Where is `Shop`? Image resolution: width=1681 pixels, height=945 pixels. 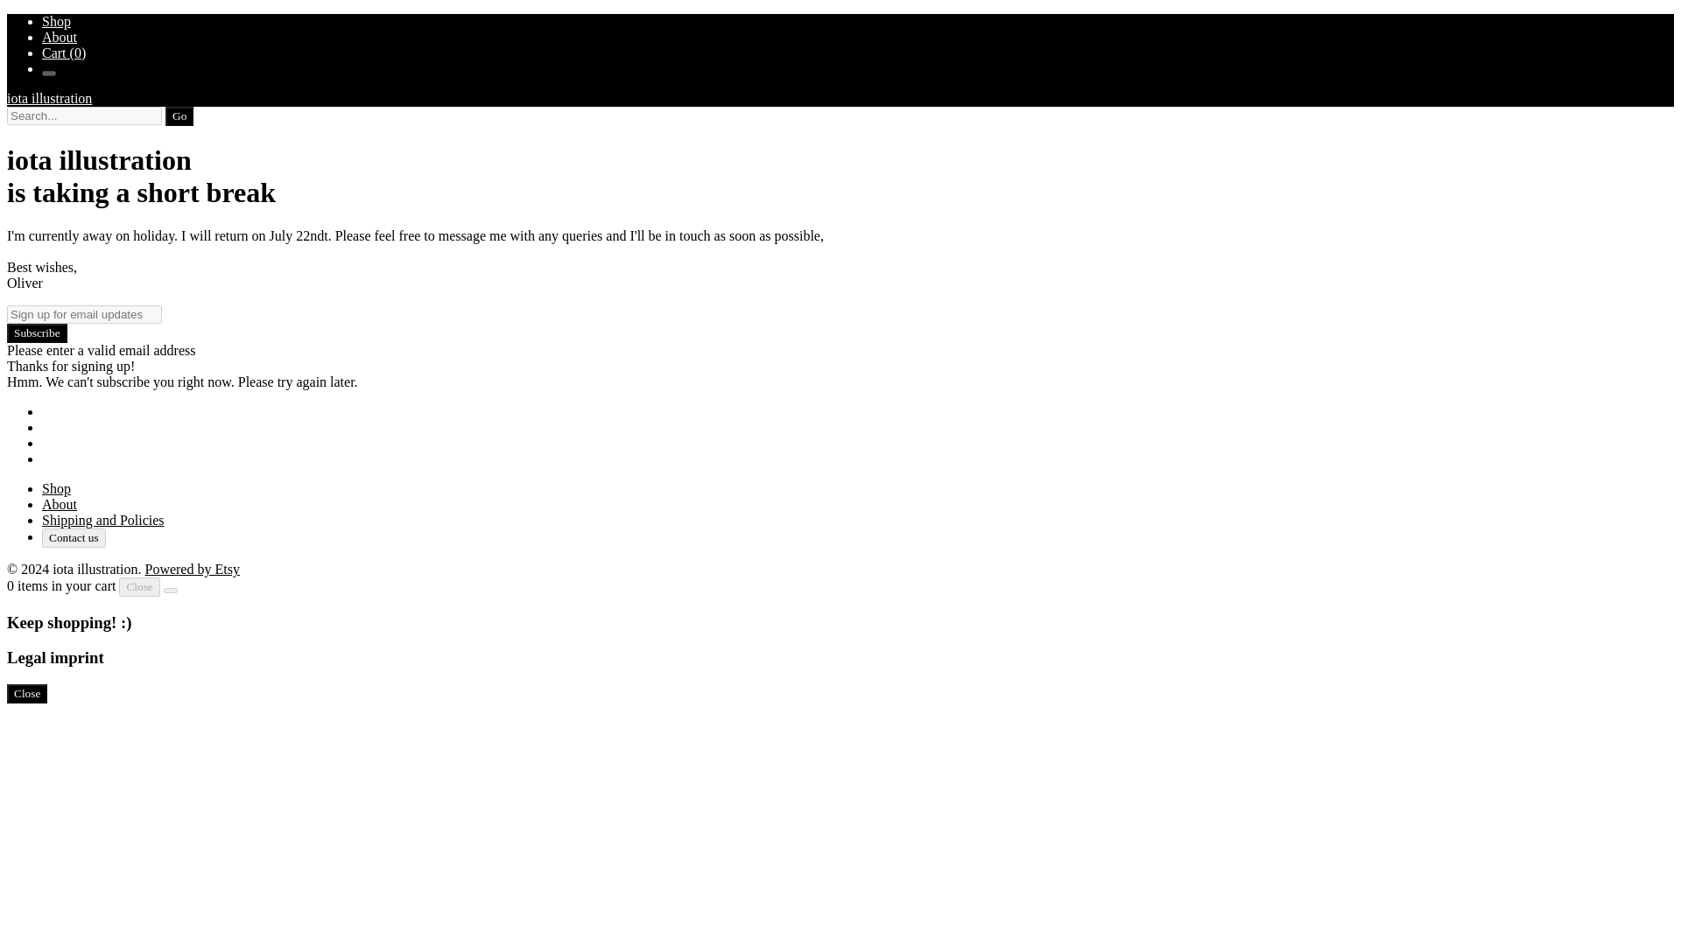 Shop is located at coordinates (56, 21).